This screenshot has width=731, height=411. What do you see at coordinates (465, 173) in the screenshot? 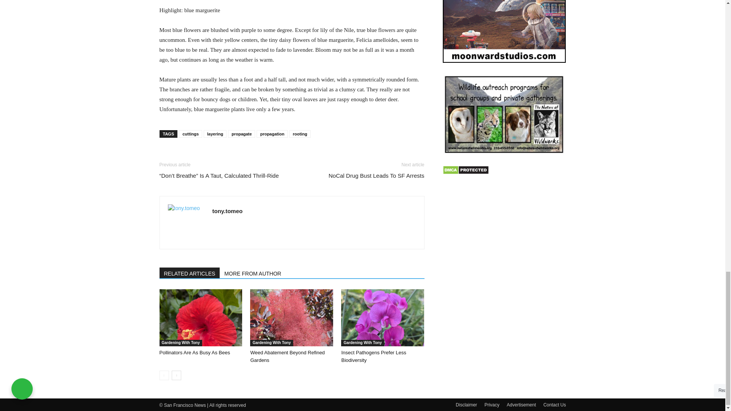
I see `DMCA.com Protection Status` at bounding box center [465, 173].